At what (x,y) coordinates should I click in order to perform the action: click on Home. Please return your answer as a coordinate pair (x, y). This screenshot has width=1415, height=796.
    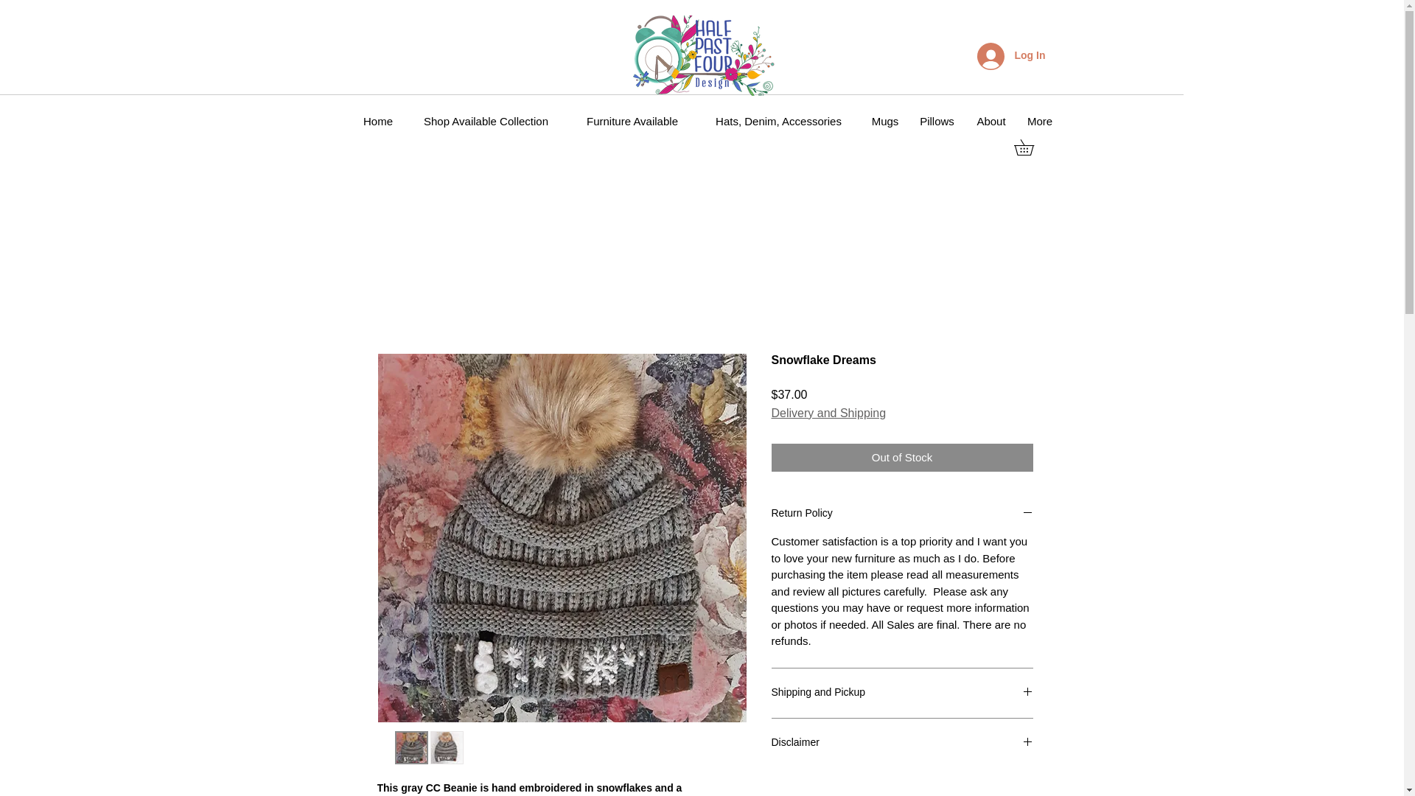
    Looking at the image, I should click on (377, 122).